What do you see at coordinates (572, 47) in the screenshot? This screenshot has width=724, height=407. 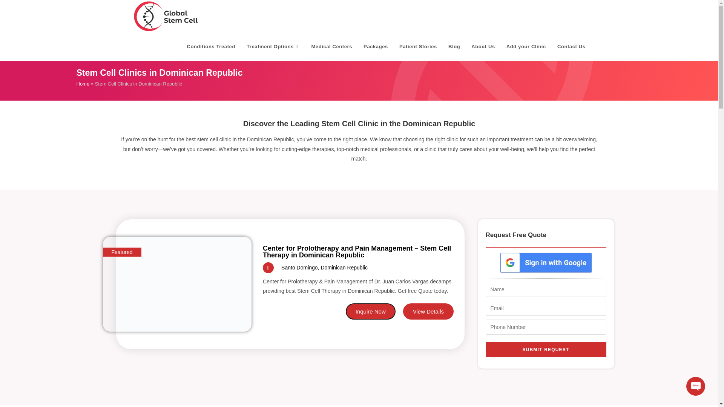 I see `Contact Us` at bounding box center [572, 47].